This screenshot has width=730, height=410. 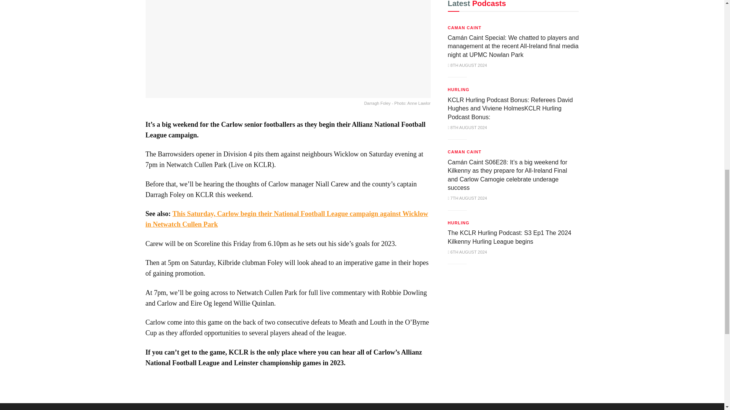 I want to click on CAMAN CAINT, so click(x=465, y=27).